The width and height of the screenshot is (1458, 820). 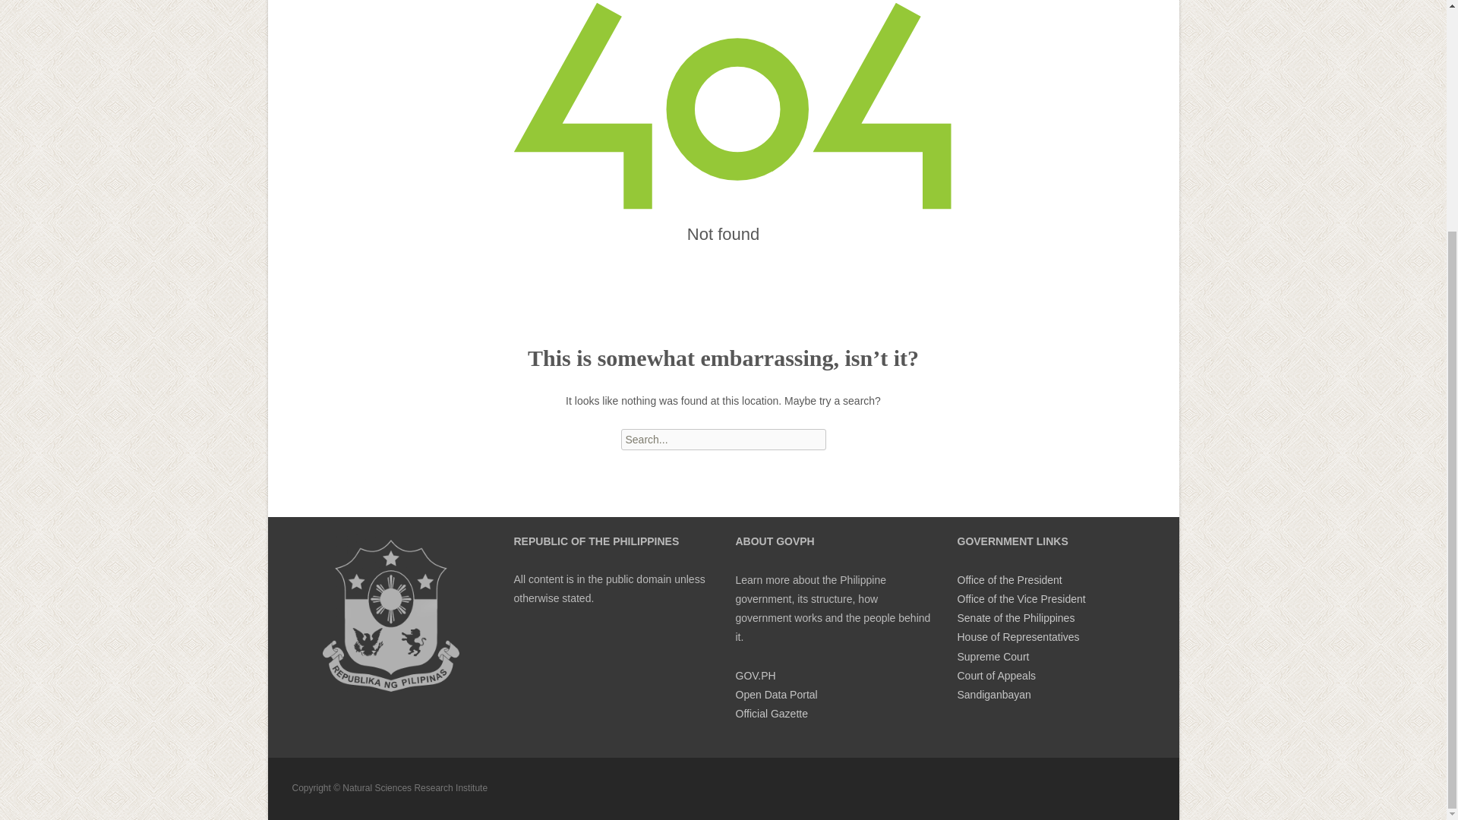 What do you see at coordinates (993, 695) in the screenshot?
I see `Sandiganbayan` at bounding box center [993, 695].